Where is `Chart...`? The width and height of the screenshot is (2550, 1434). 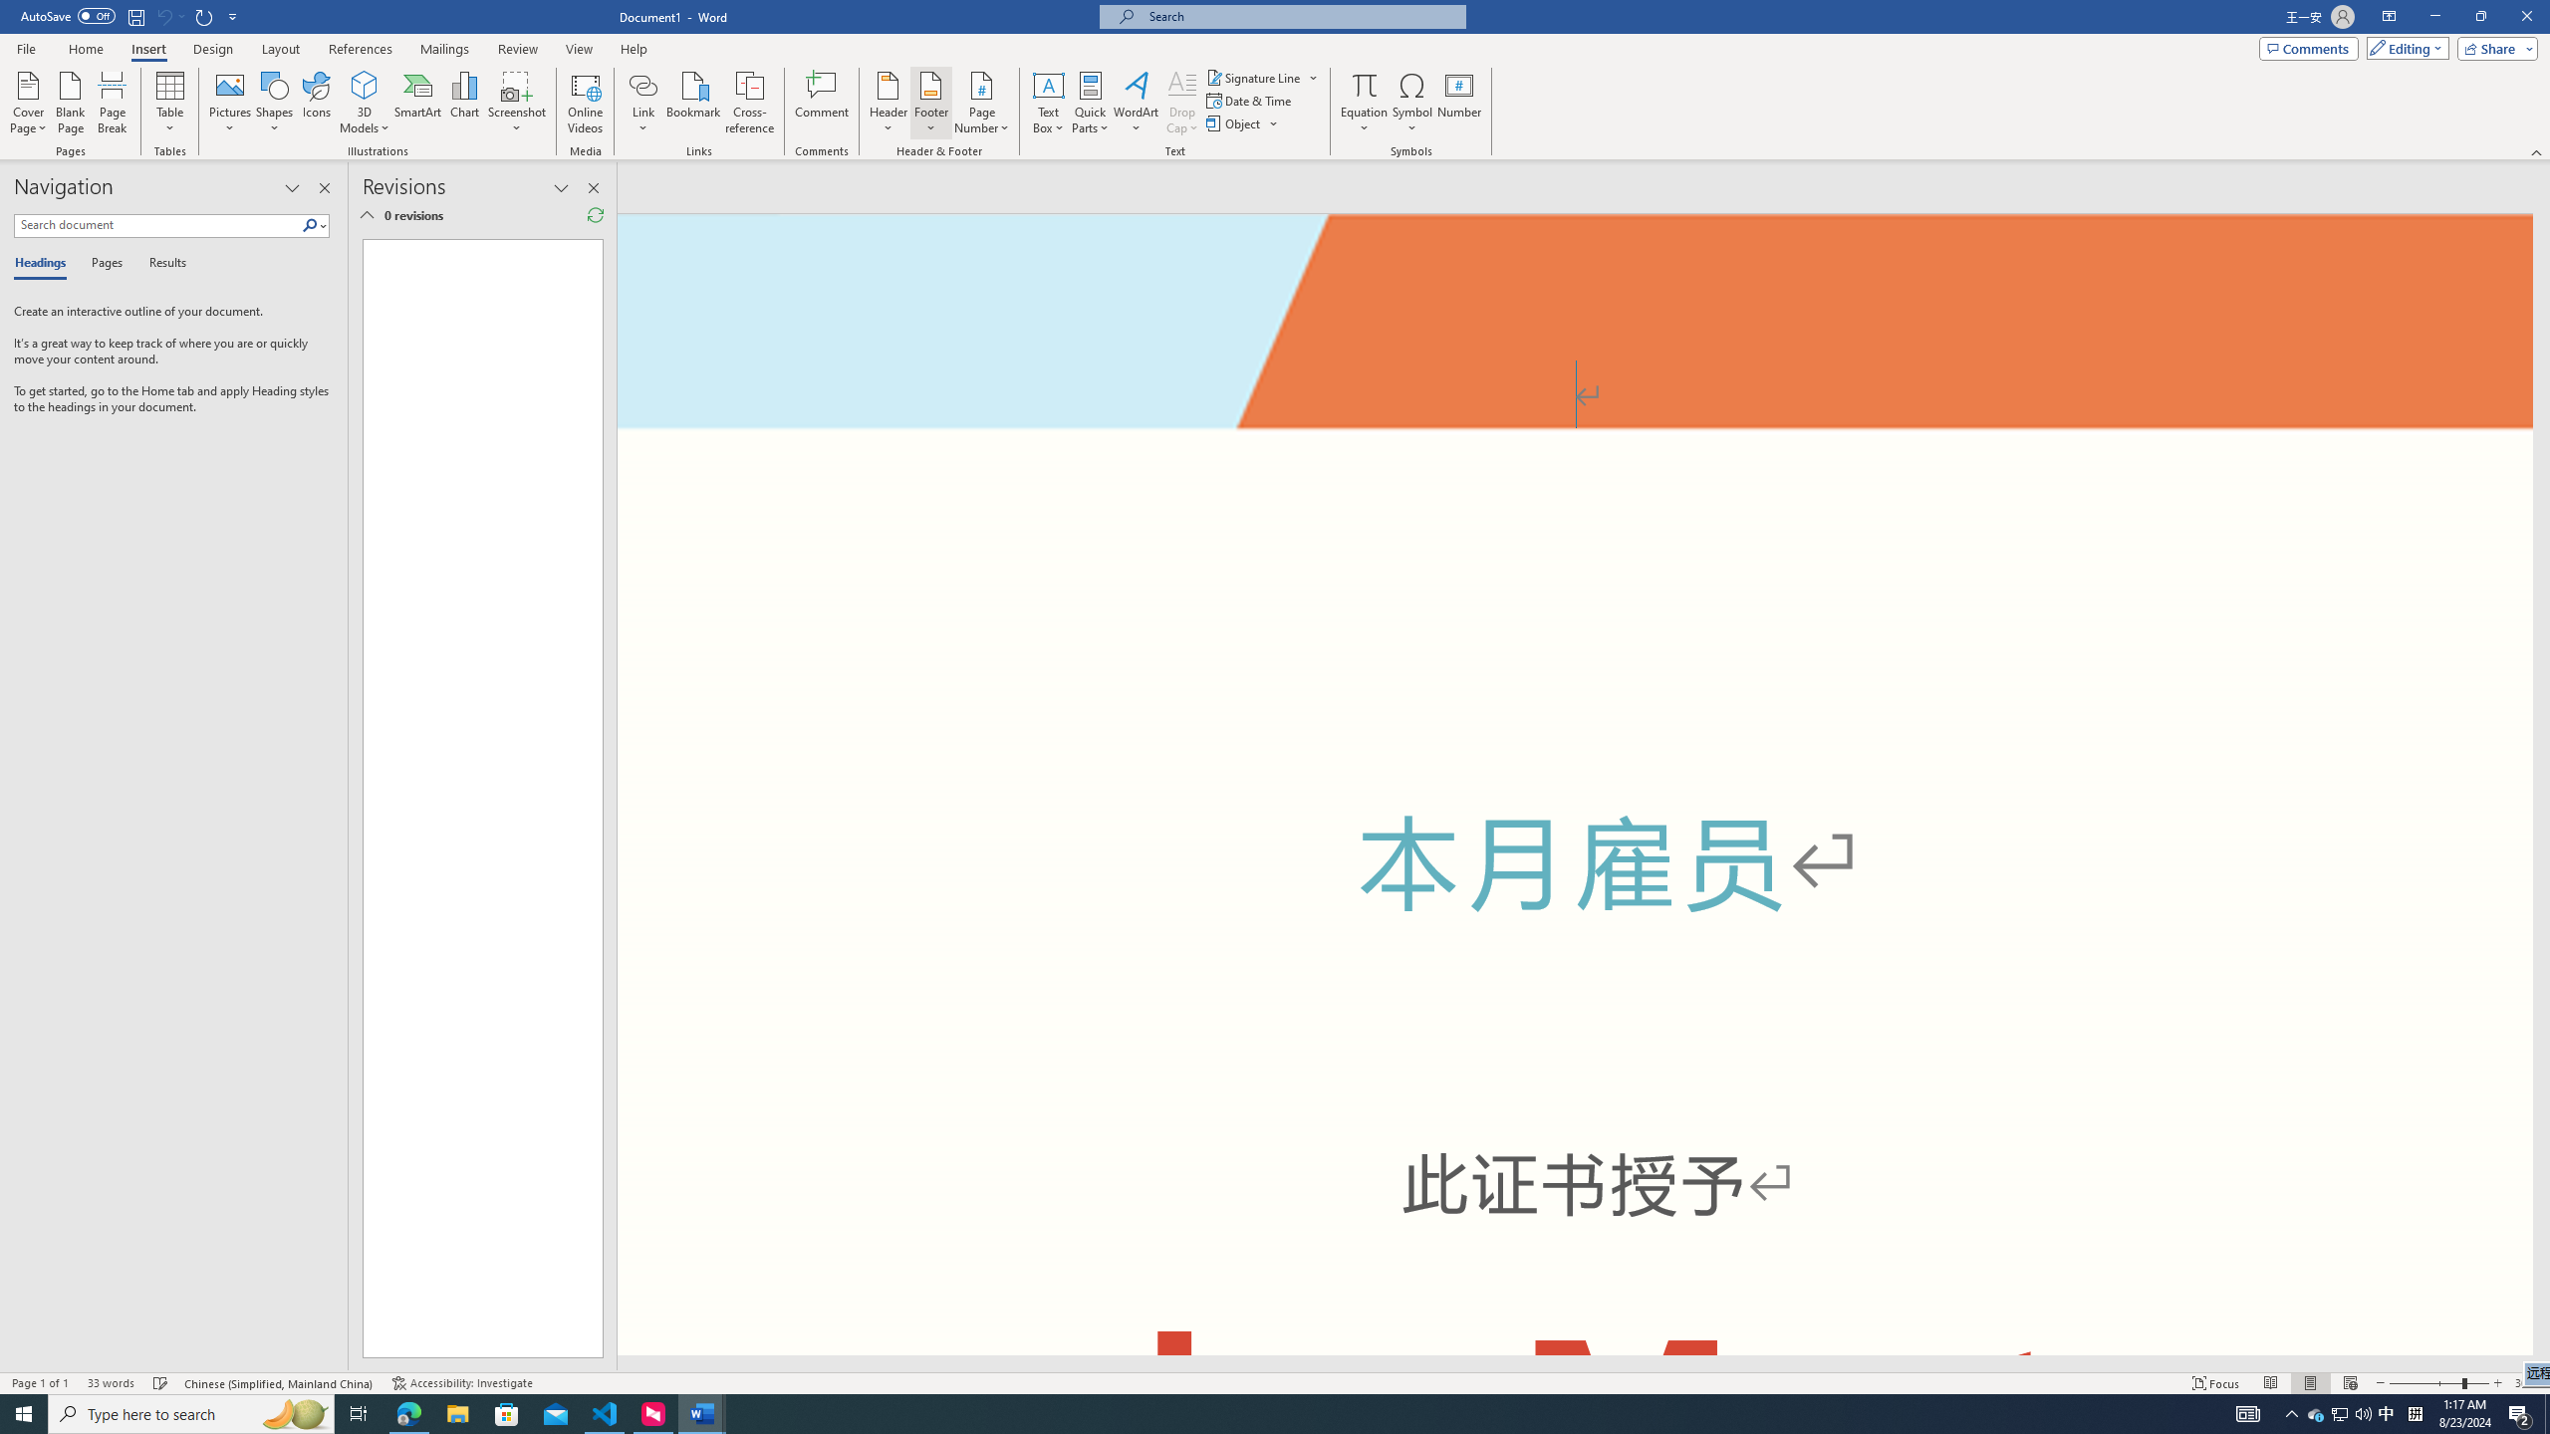
Chart... is located at coordinates (464, 103).